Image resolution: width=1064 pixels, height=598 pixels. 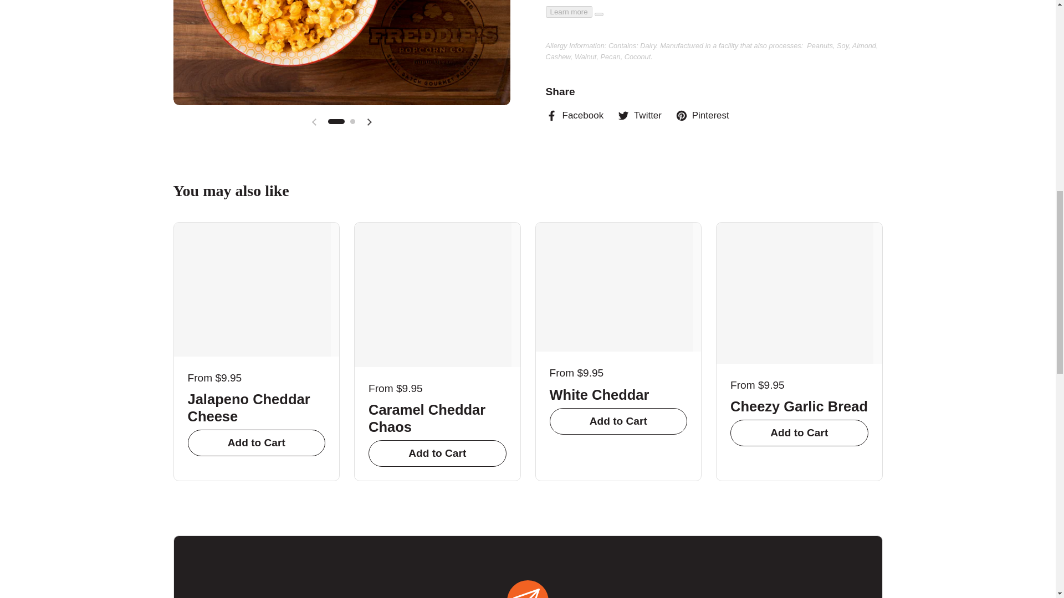 I want to click on White Cheddar, so click(x=618, y=395).